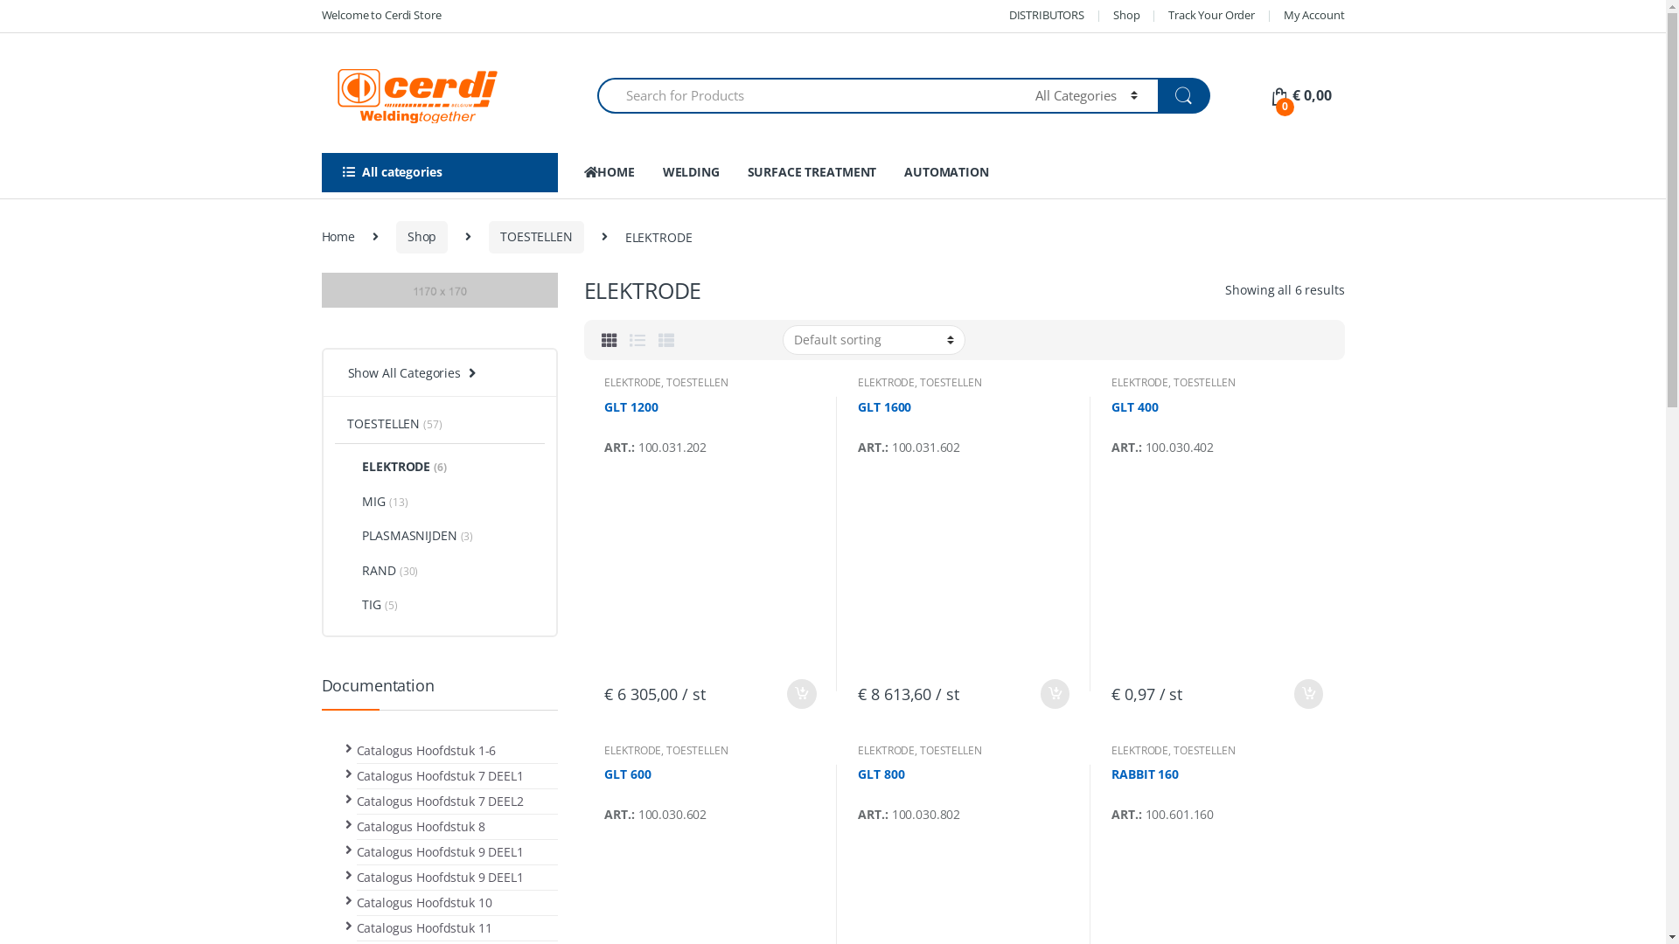 The height and width of the screenshot is (944, 1679). What do you see at coordinates (441, 776) in the screenshot?
I see `Catalogus Hoofdstuk 7 DEEL1` at bounding box center [441, 776].